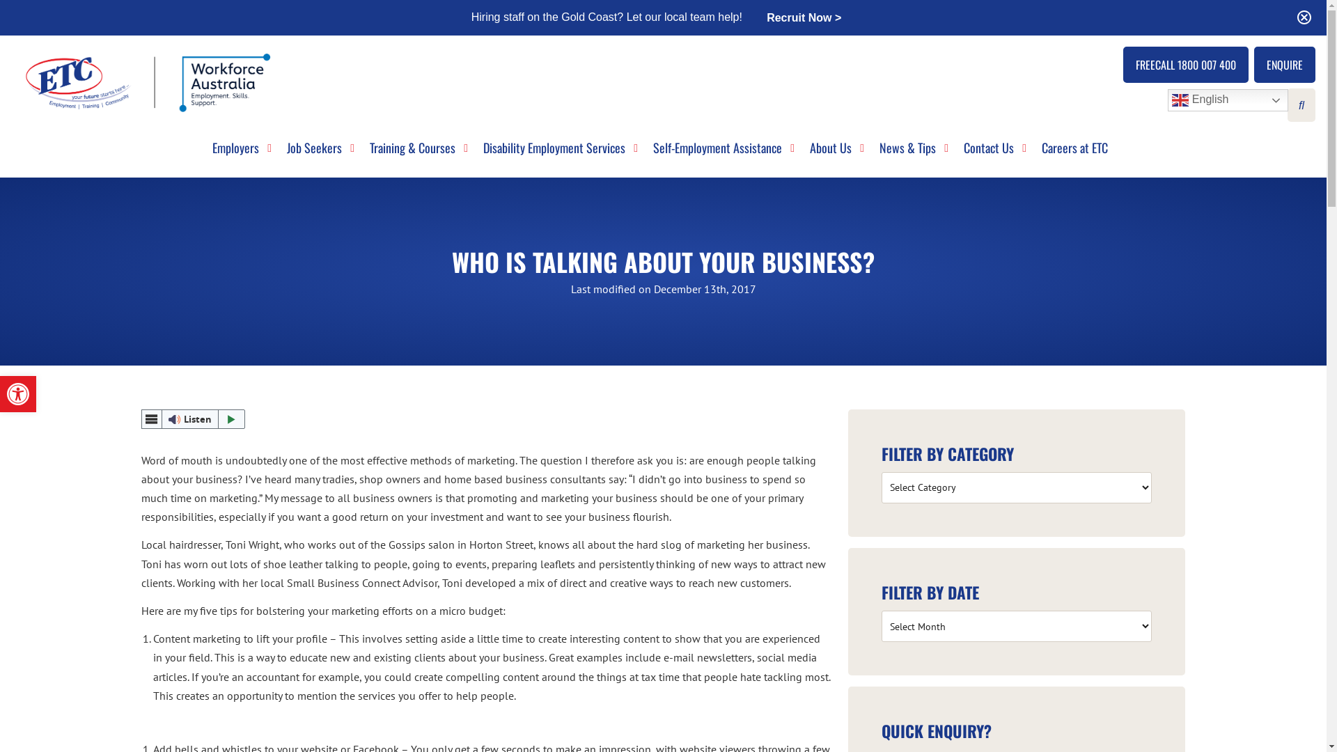  I want to click on News & Tips, so click(908, 155).